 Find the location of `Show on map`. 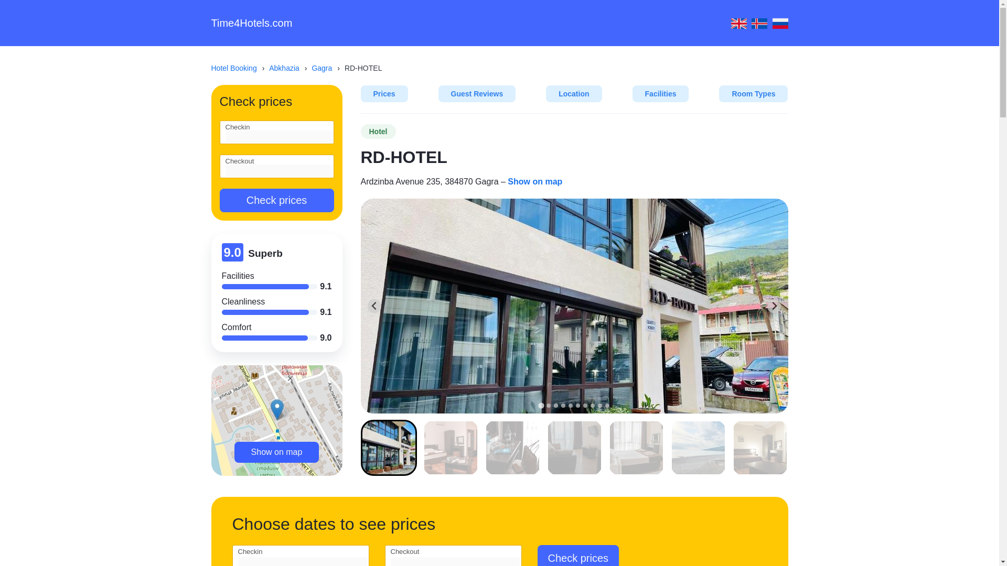

Show on map is located at coordinates (534, 181).